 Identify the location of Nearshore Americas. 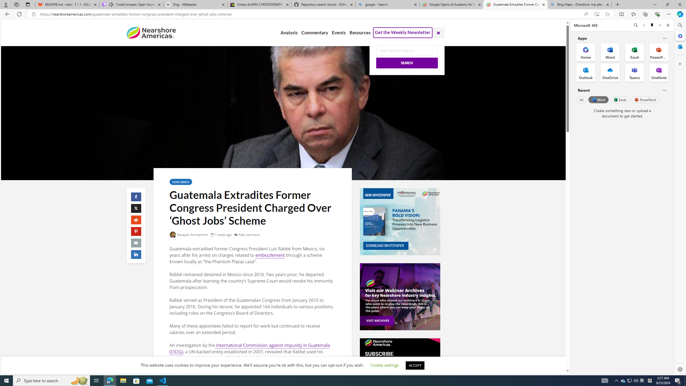
(151, 32).